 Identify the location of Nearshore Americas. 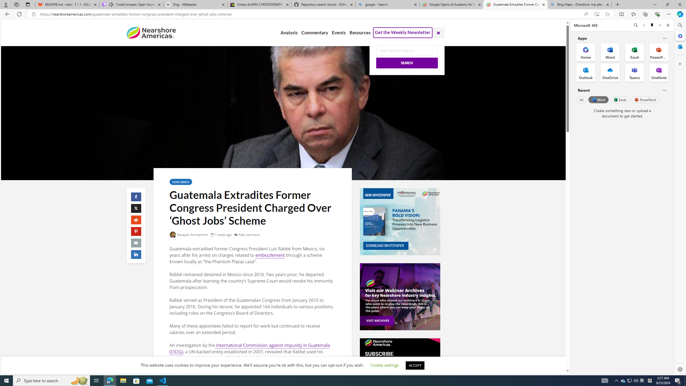
(151, 32).